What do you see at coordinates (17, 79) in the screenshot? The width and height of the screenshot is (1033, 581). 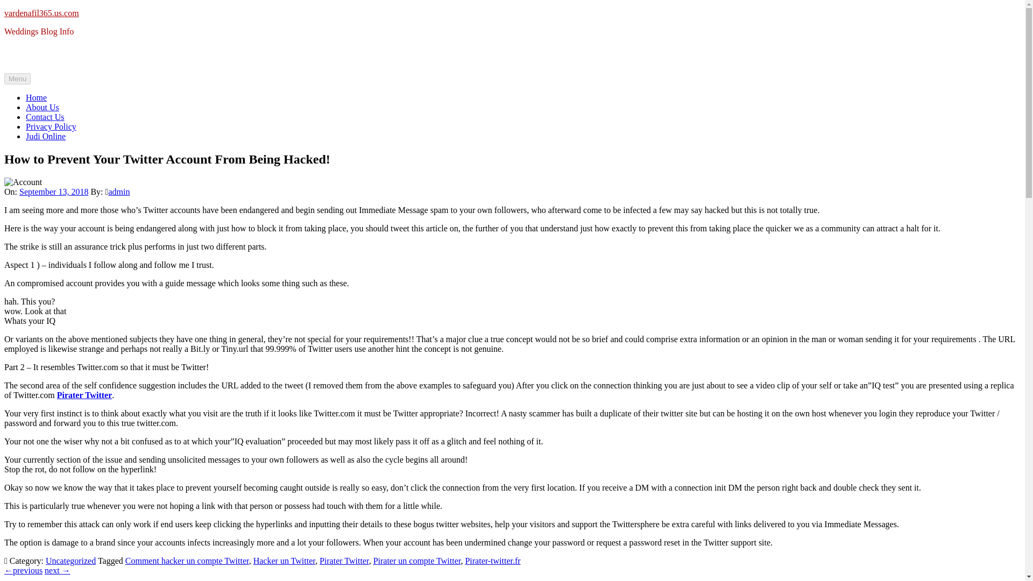 I see `Menu` at bounding box center [17, 79].